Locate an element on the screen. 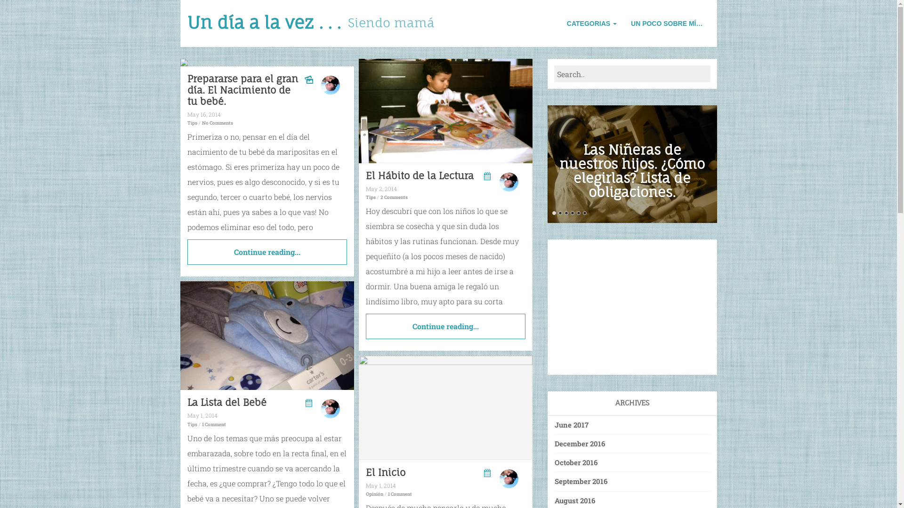 Image resolution: width=904 pixels, height=508 pixels. Tips is located at coordinates (192, 424).